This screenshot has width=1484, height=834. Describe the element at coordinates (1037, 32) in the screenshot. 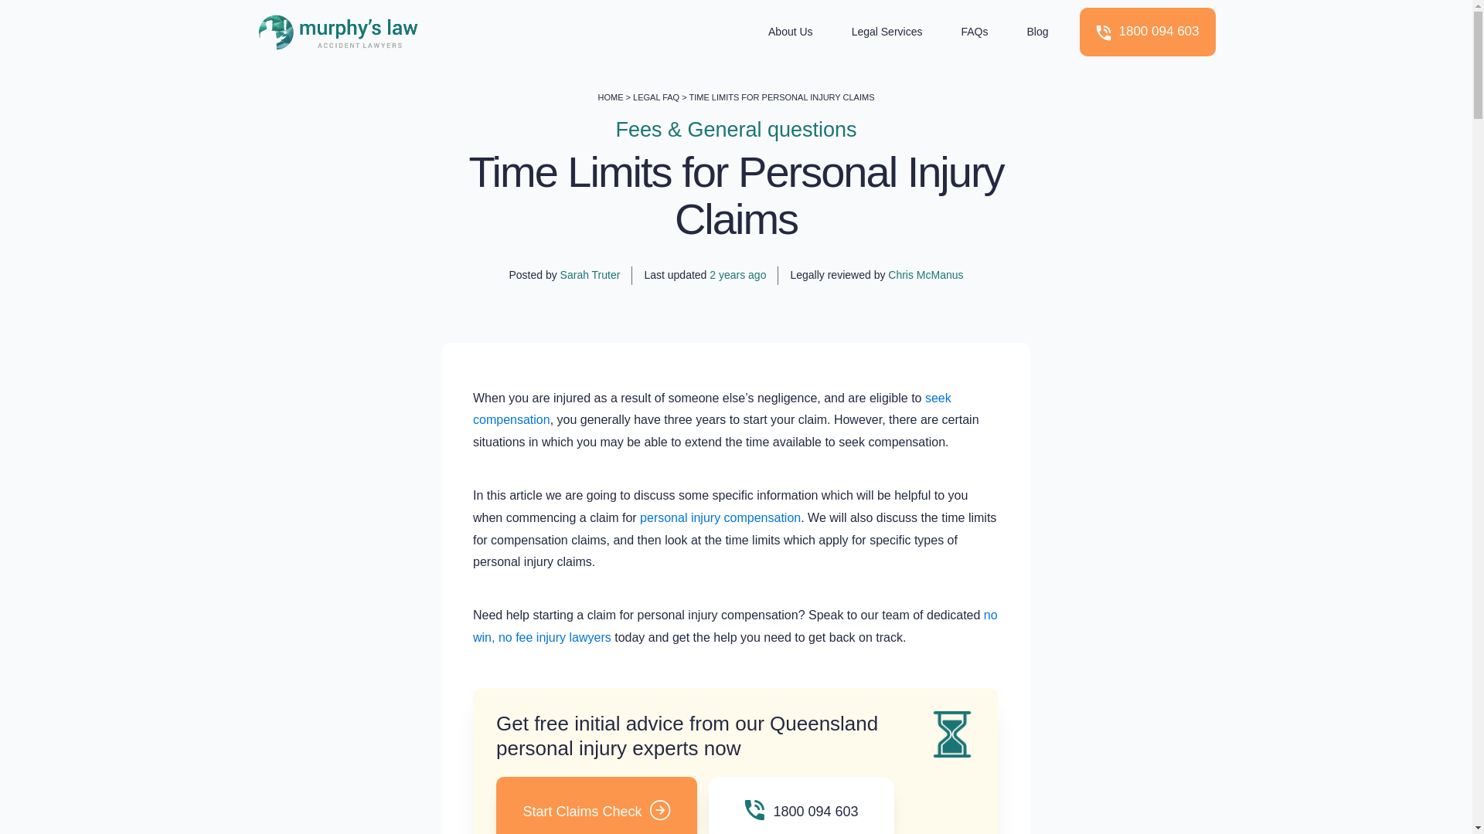

I see `Blog` at that location.